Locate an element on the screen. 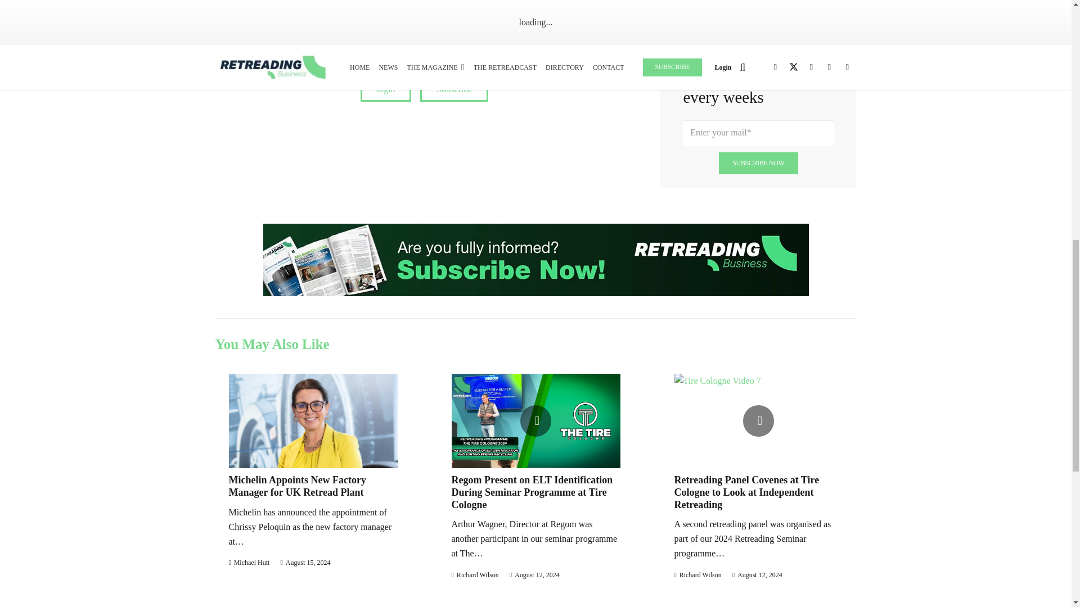  Back to top is located at coordinates (1050, 10).